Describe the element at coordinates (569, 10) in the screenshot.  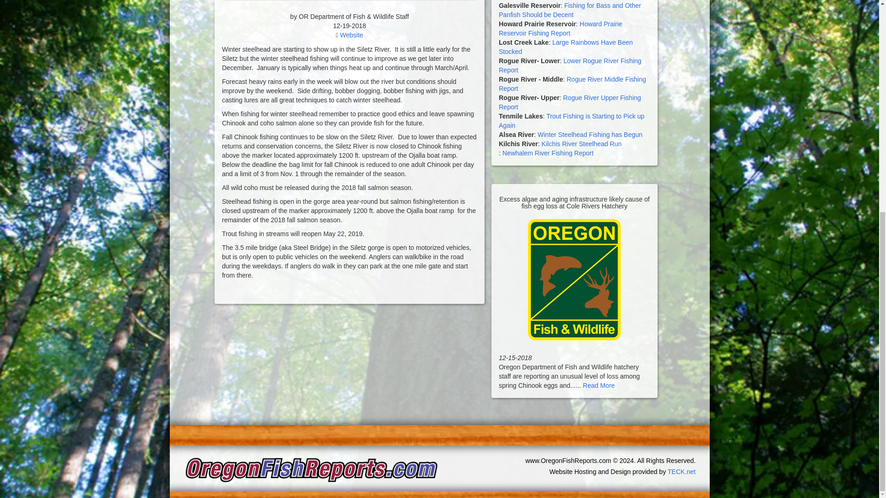
I see `Fishing for Bass and Other Panfish Should be Decent` at that location.